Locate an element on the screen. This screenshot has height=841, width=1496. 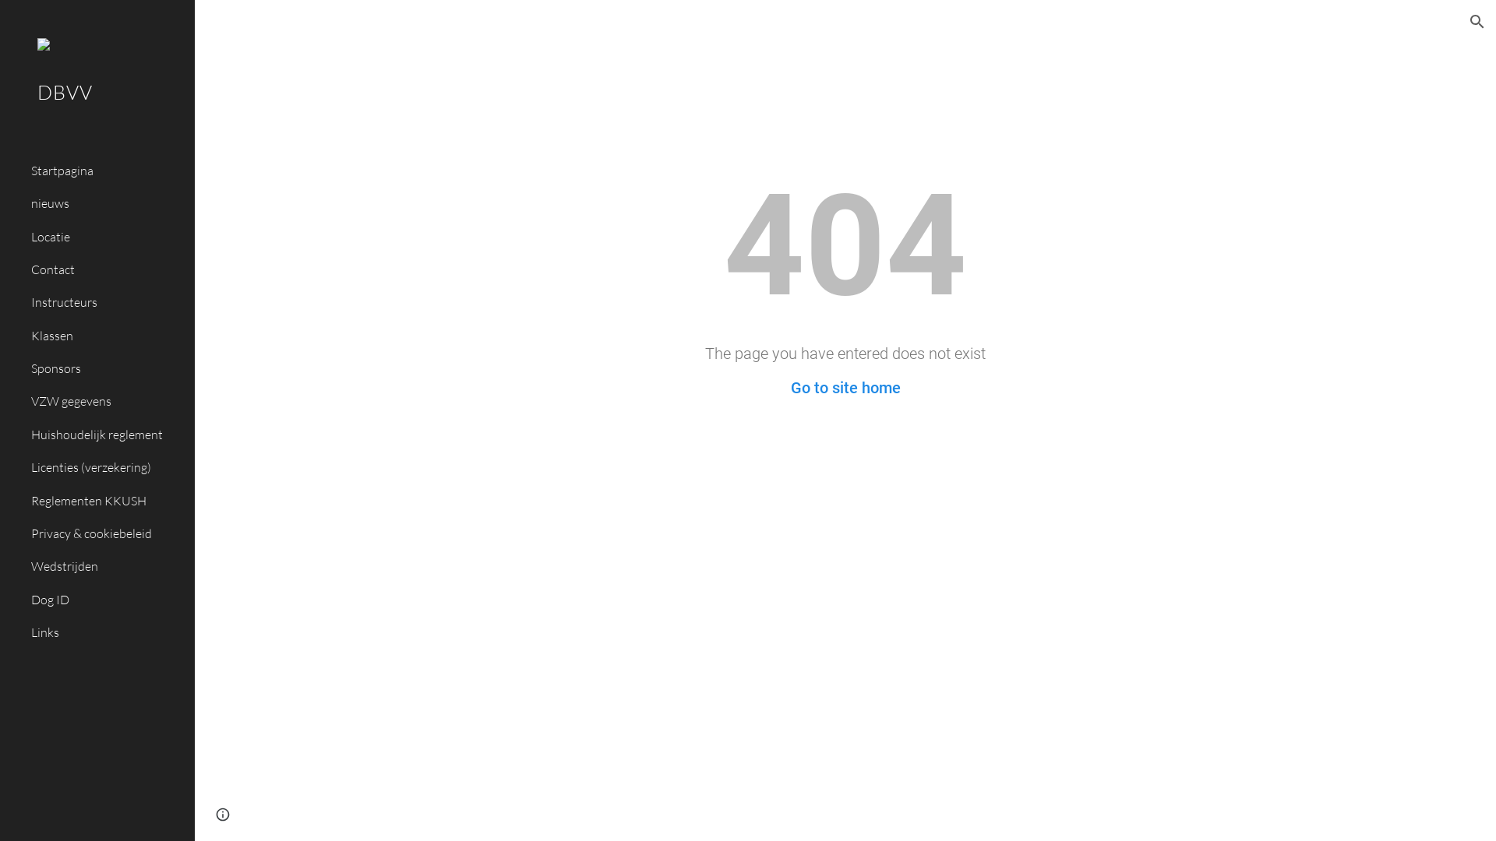
Dog ID is located at coordinates (107, 600).